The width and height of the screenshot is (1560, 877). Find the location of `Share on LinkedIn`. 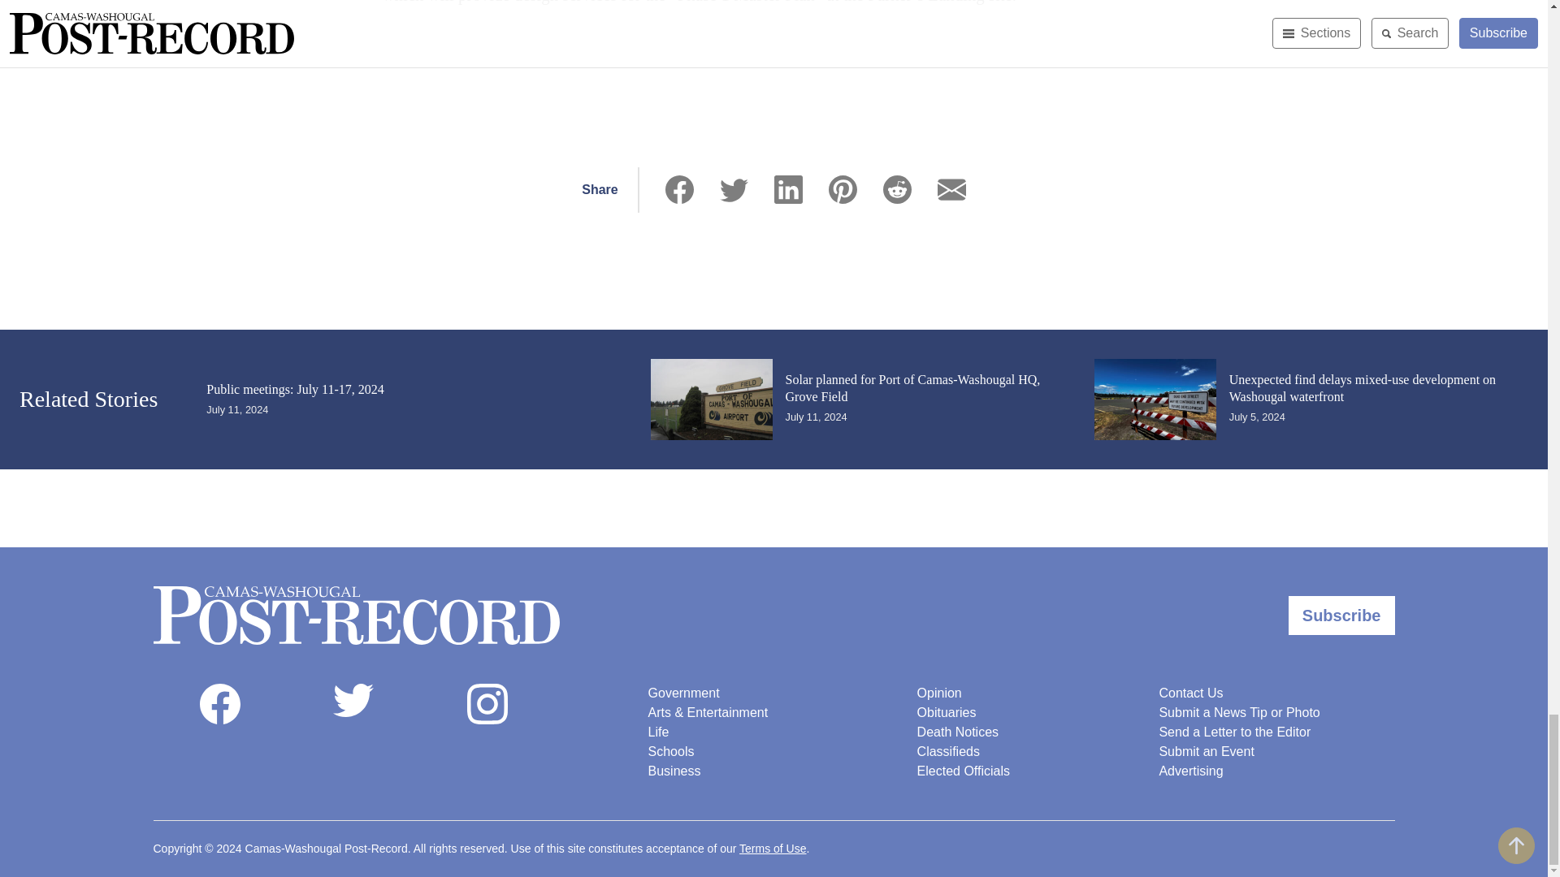

Share on LinkedIn is located at coordinates (788, 189).